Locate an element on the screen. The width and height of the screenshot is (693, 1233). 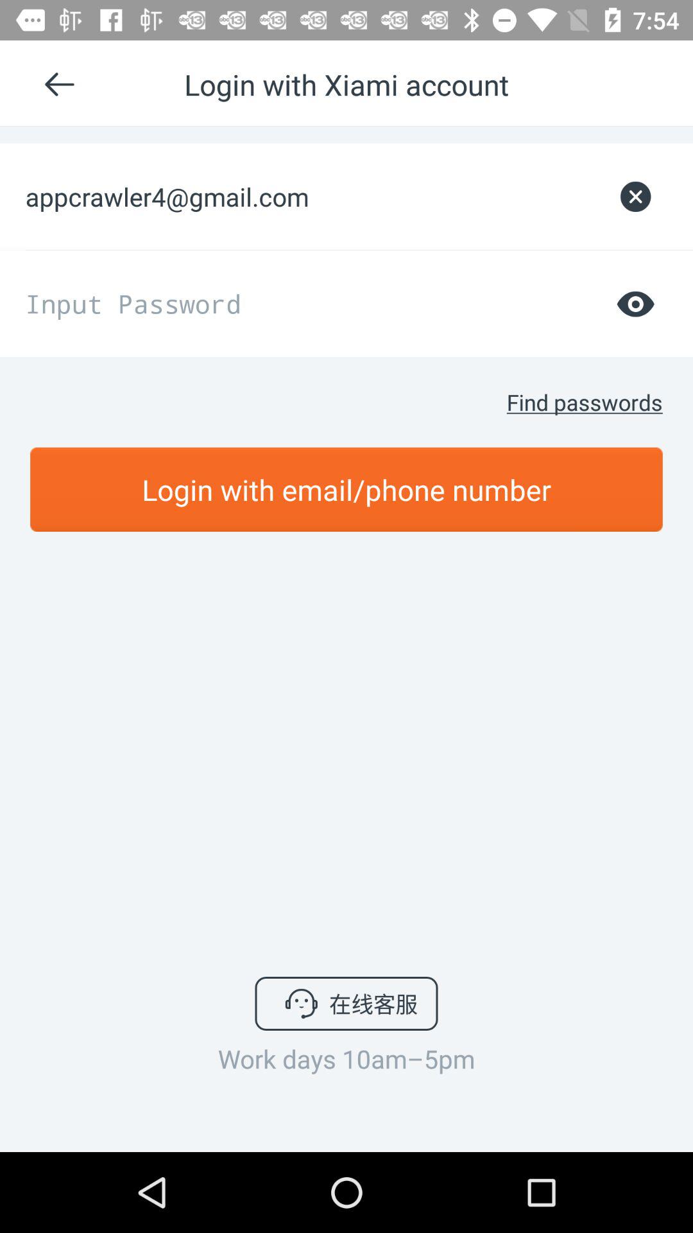
select the eye button above the find passwords is located at coordinates (635, 303).